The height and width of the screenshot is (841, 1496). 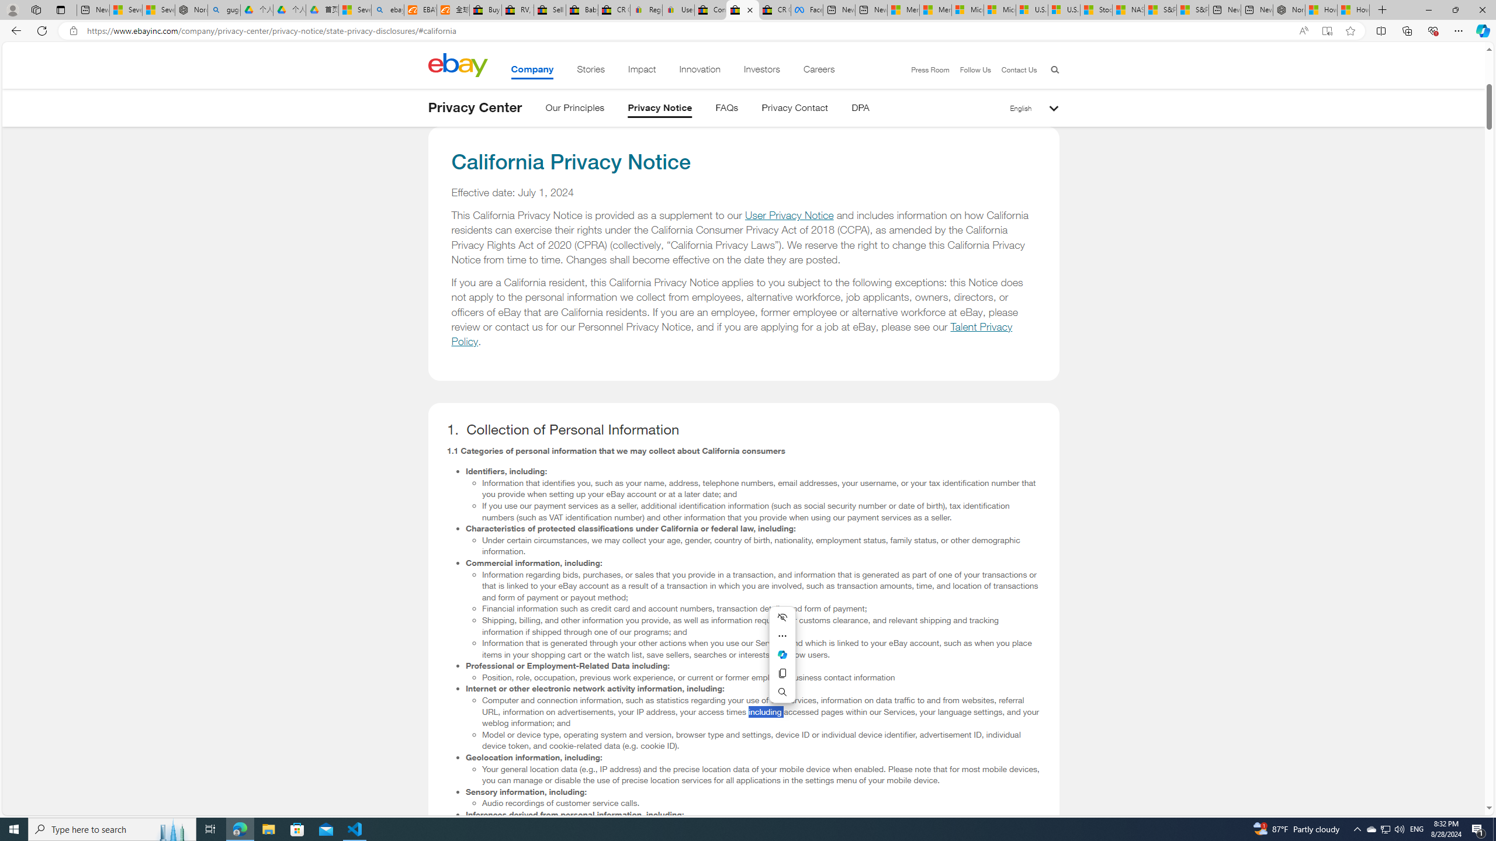 What do you see at coordinates (582, 10) in the screenshot?
I see `Baby Keepsakes & Announcements for sale | eBay` at bounding box center [582, 10].